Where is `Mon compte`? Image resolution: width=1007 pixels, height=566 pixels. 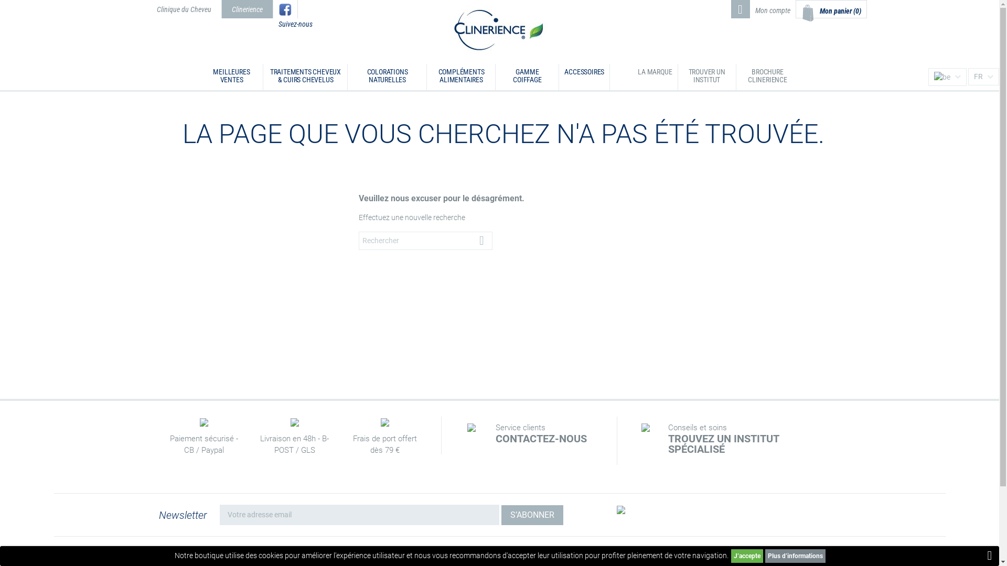 Mon compte is located at coordinates (773, 9).